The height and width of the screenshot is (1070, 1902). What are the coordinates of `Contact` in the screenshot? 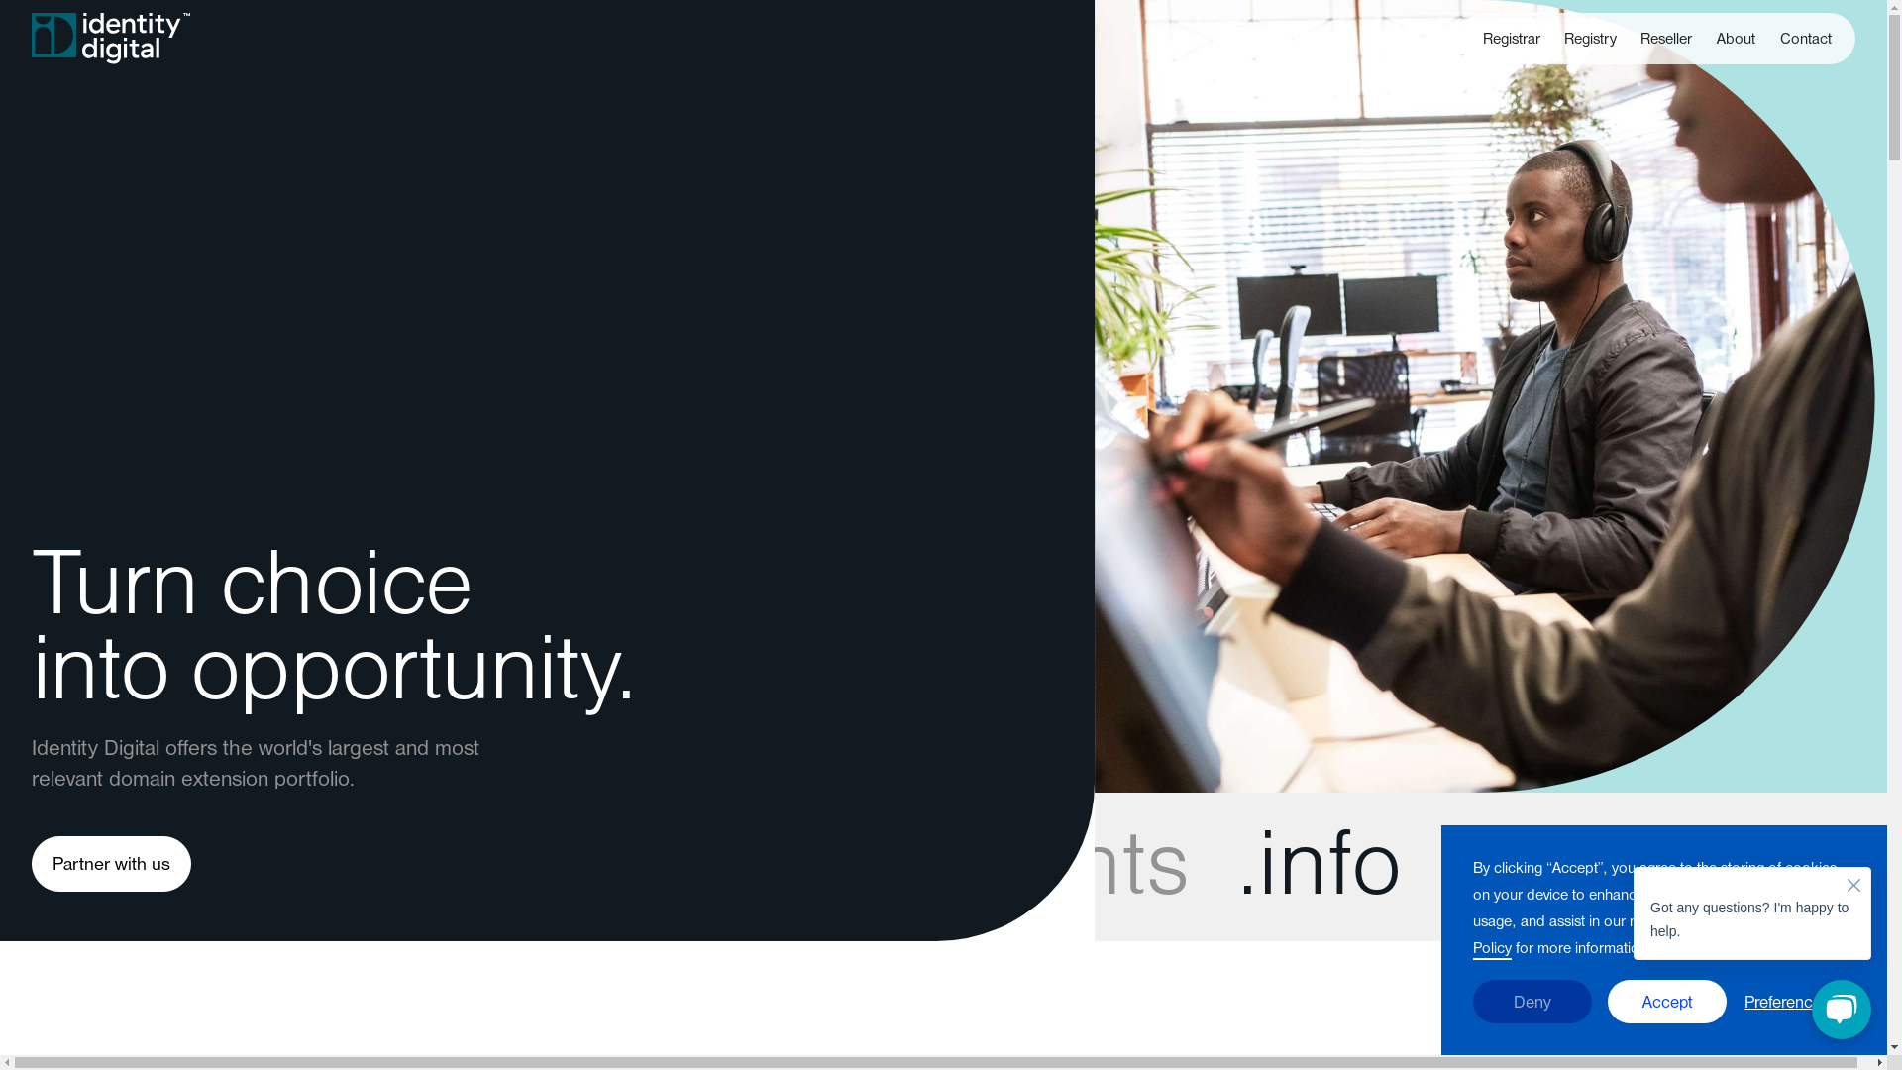 It's located at (69, 898).